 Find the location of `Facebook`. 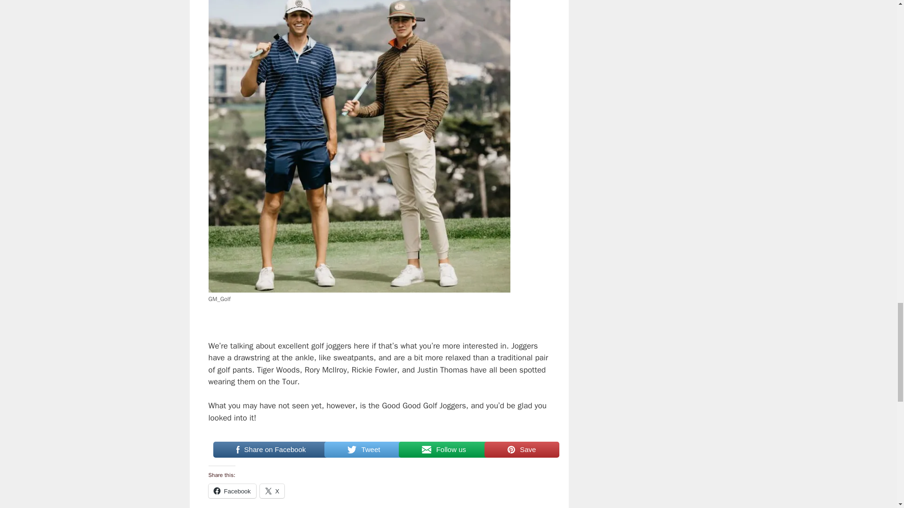

Facebook is located at coordinates (232, 491).